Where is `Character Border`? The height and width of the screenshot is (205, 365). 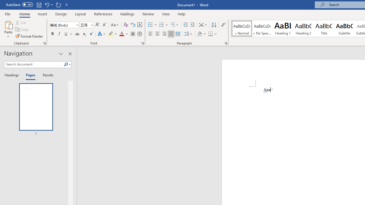 Character Border is located at coordinates (139, 25).